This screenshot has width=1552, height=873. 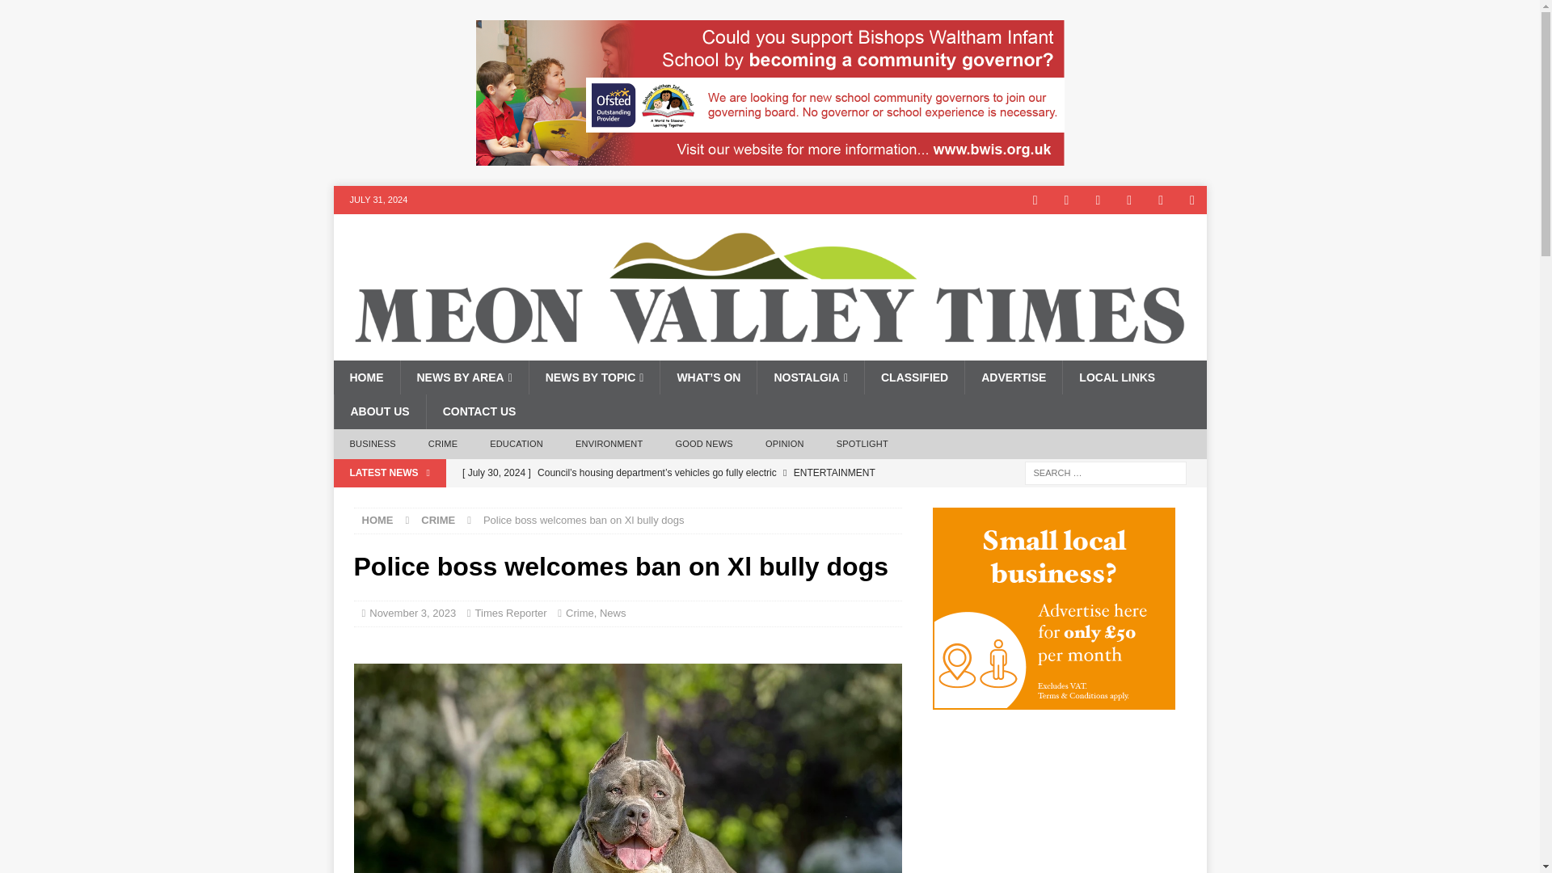 What do you see at coordinates (627, 768) in the screenshot?
I see `XL Bully` at bounding box center [627, 768].